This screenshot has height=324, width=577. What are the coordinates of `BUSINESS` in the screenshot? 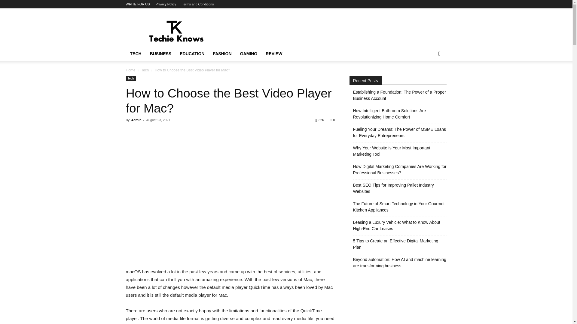 It's located at (161, 54).